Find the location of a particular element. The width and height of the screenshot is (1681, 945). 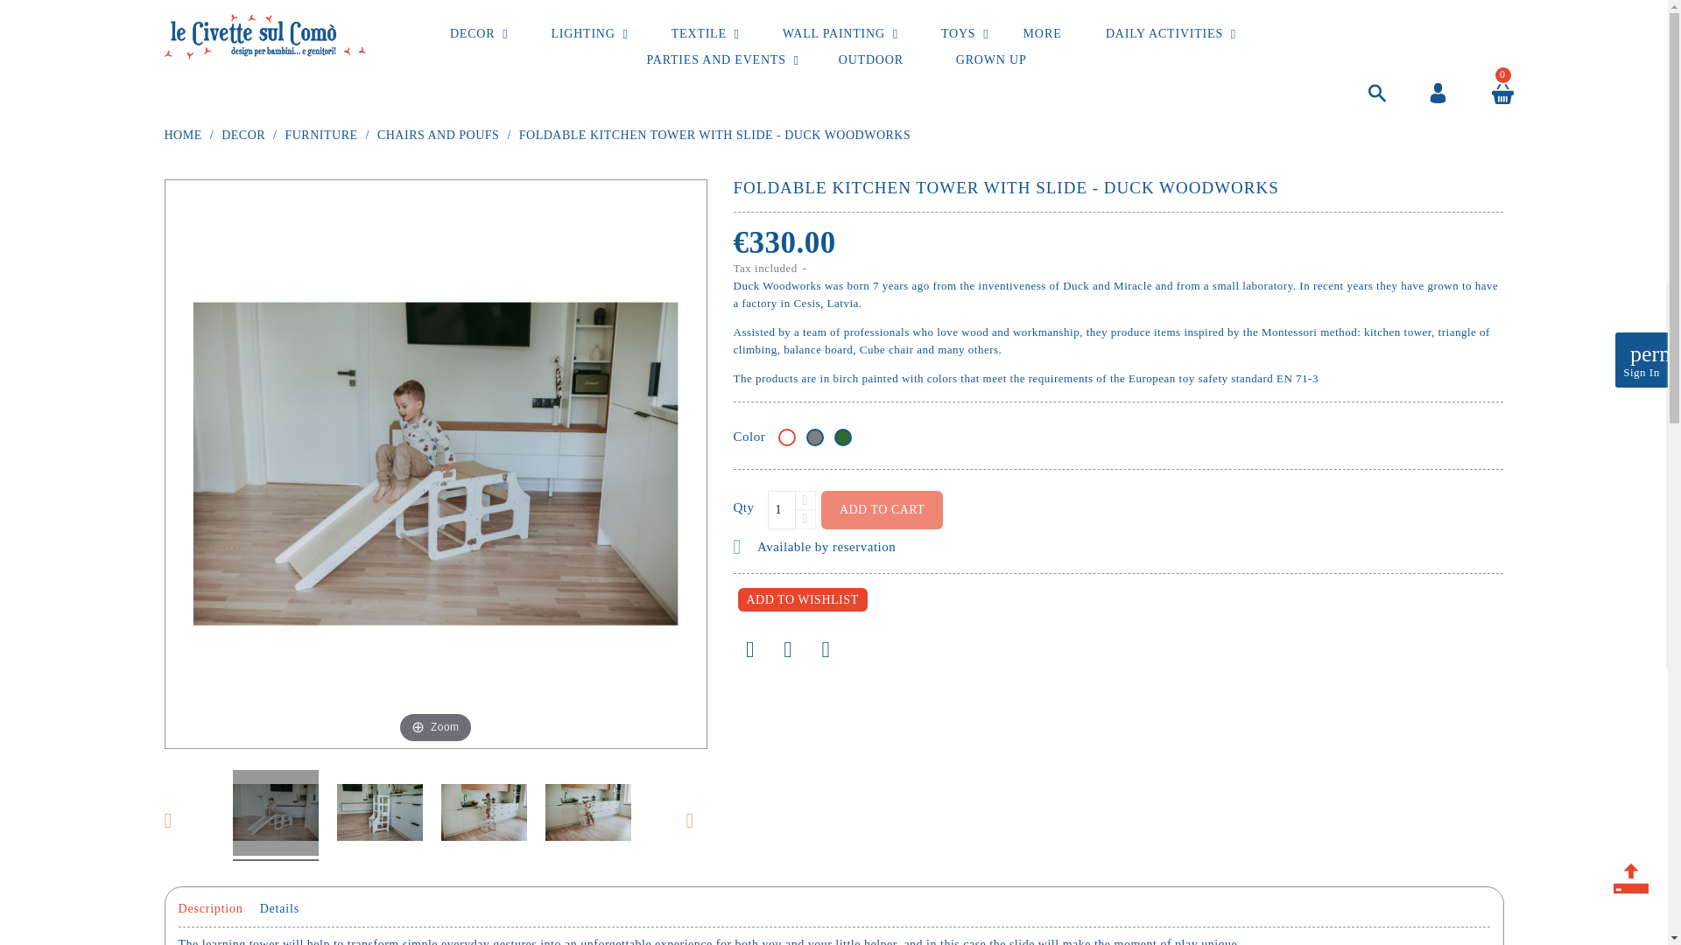

Tweet is located at coordinates (788, 649).